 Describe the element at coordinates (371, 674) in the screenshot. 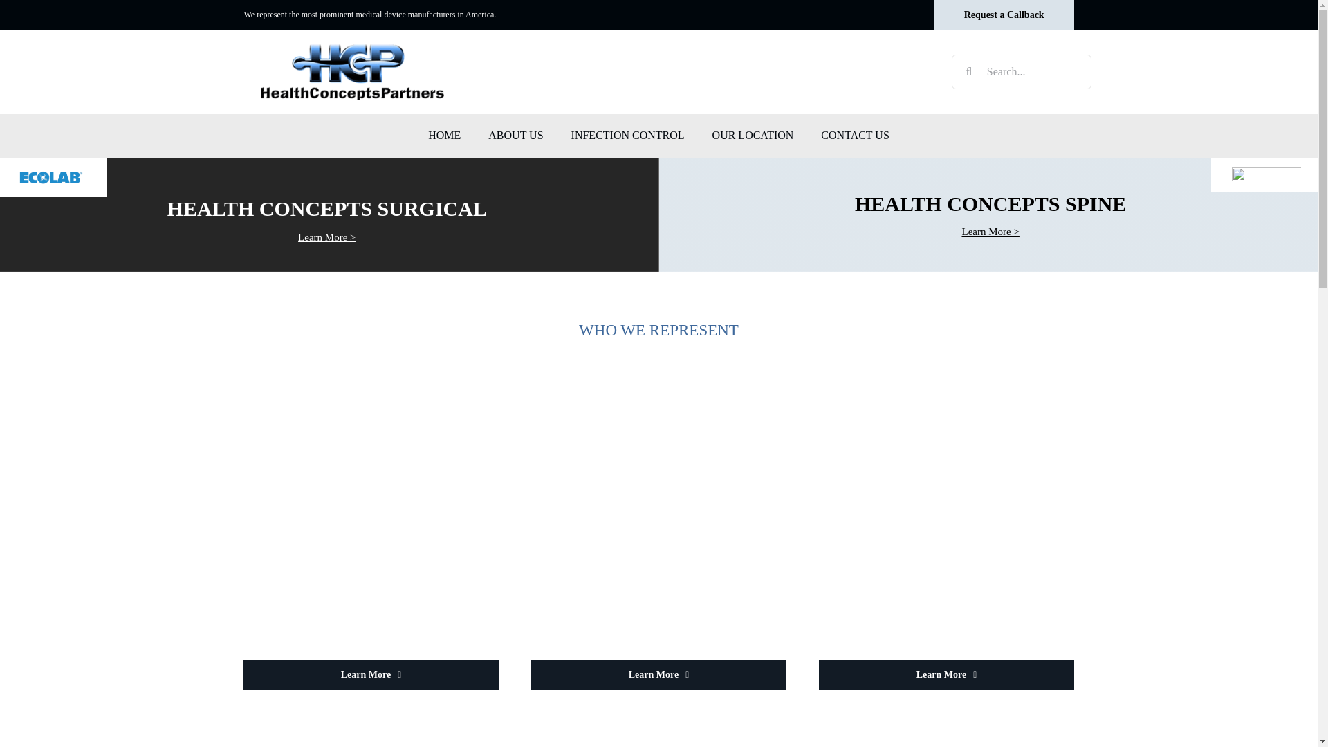

I see `Learn More` at that location.